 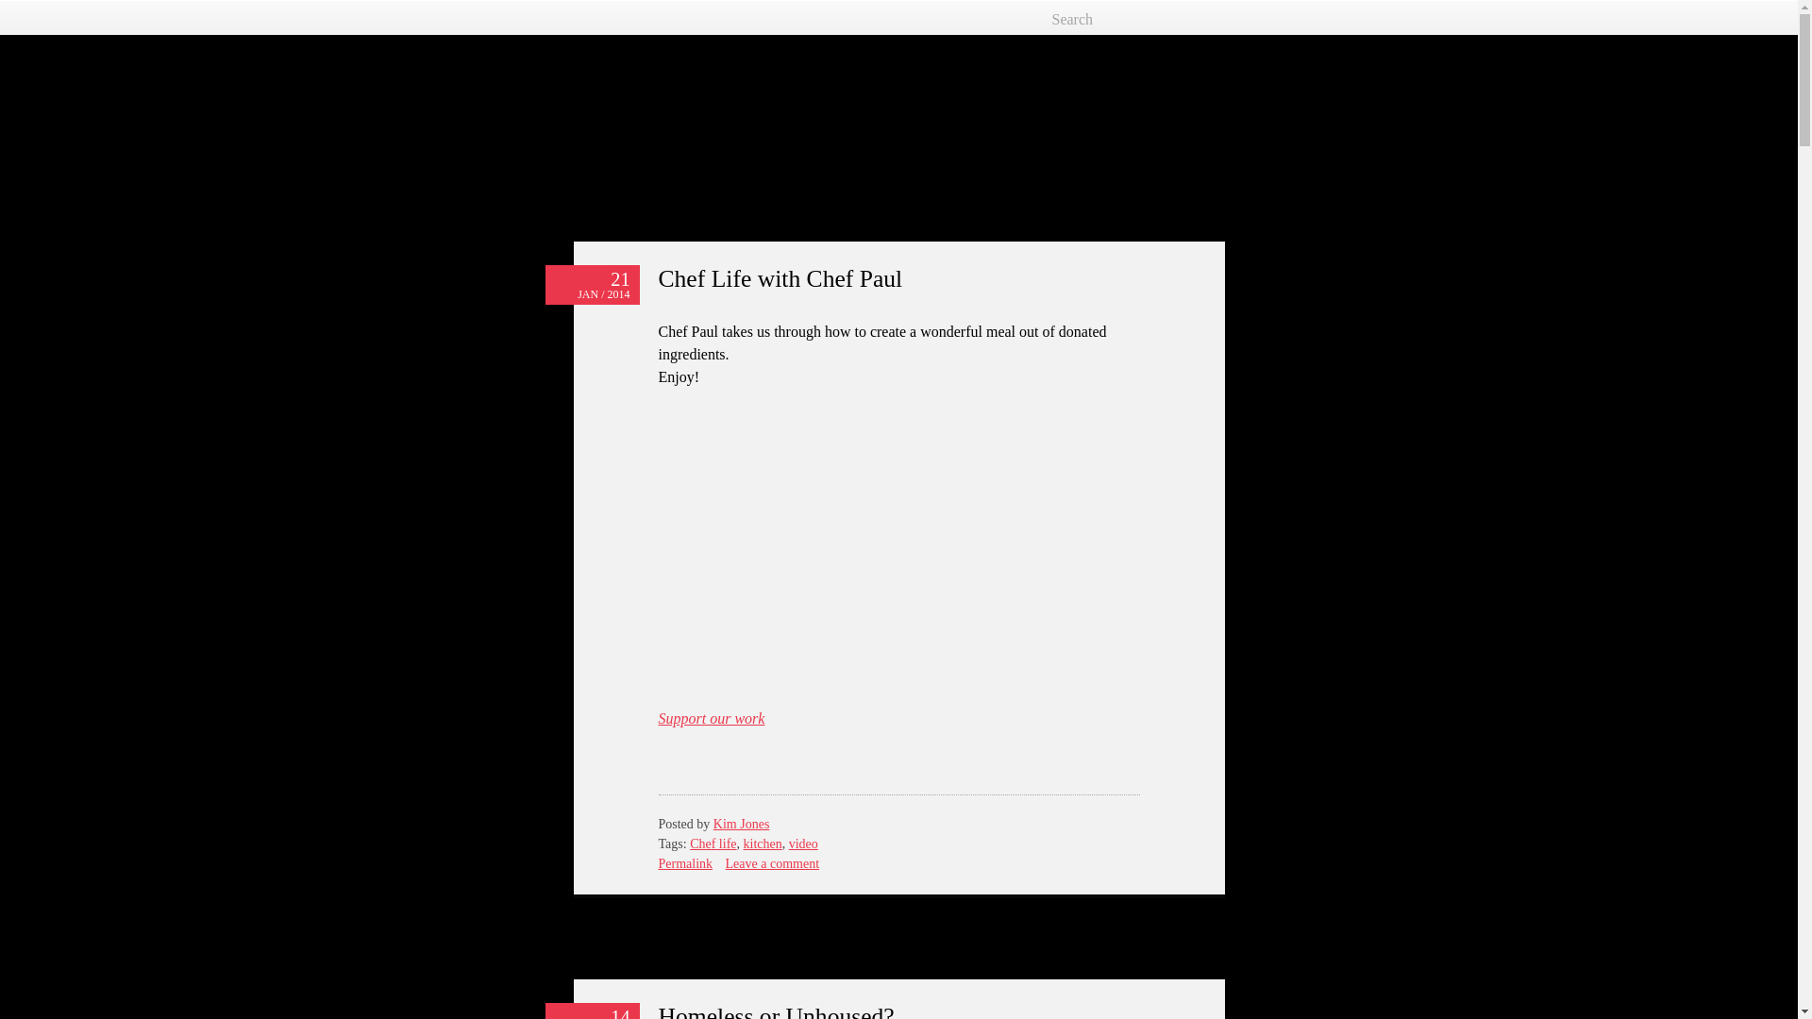 What do you see at coordinates (780, 277) in the screenshot?
I see `Chef Life with Chef Paul` at bounding box center [780, 277].